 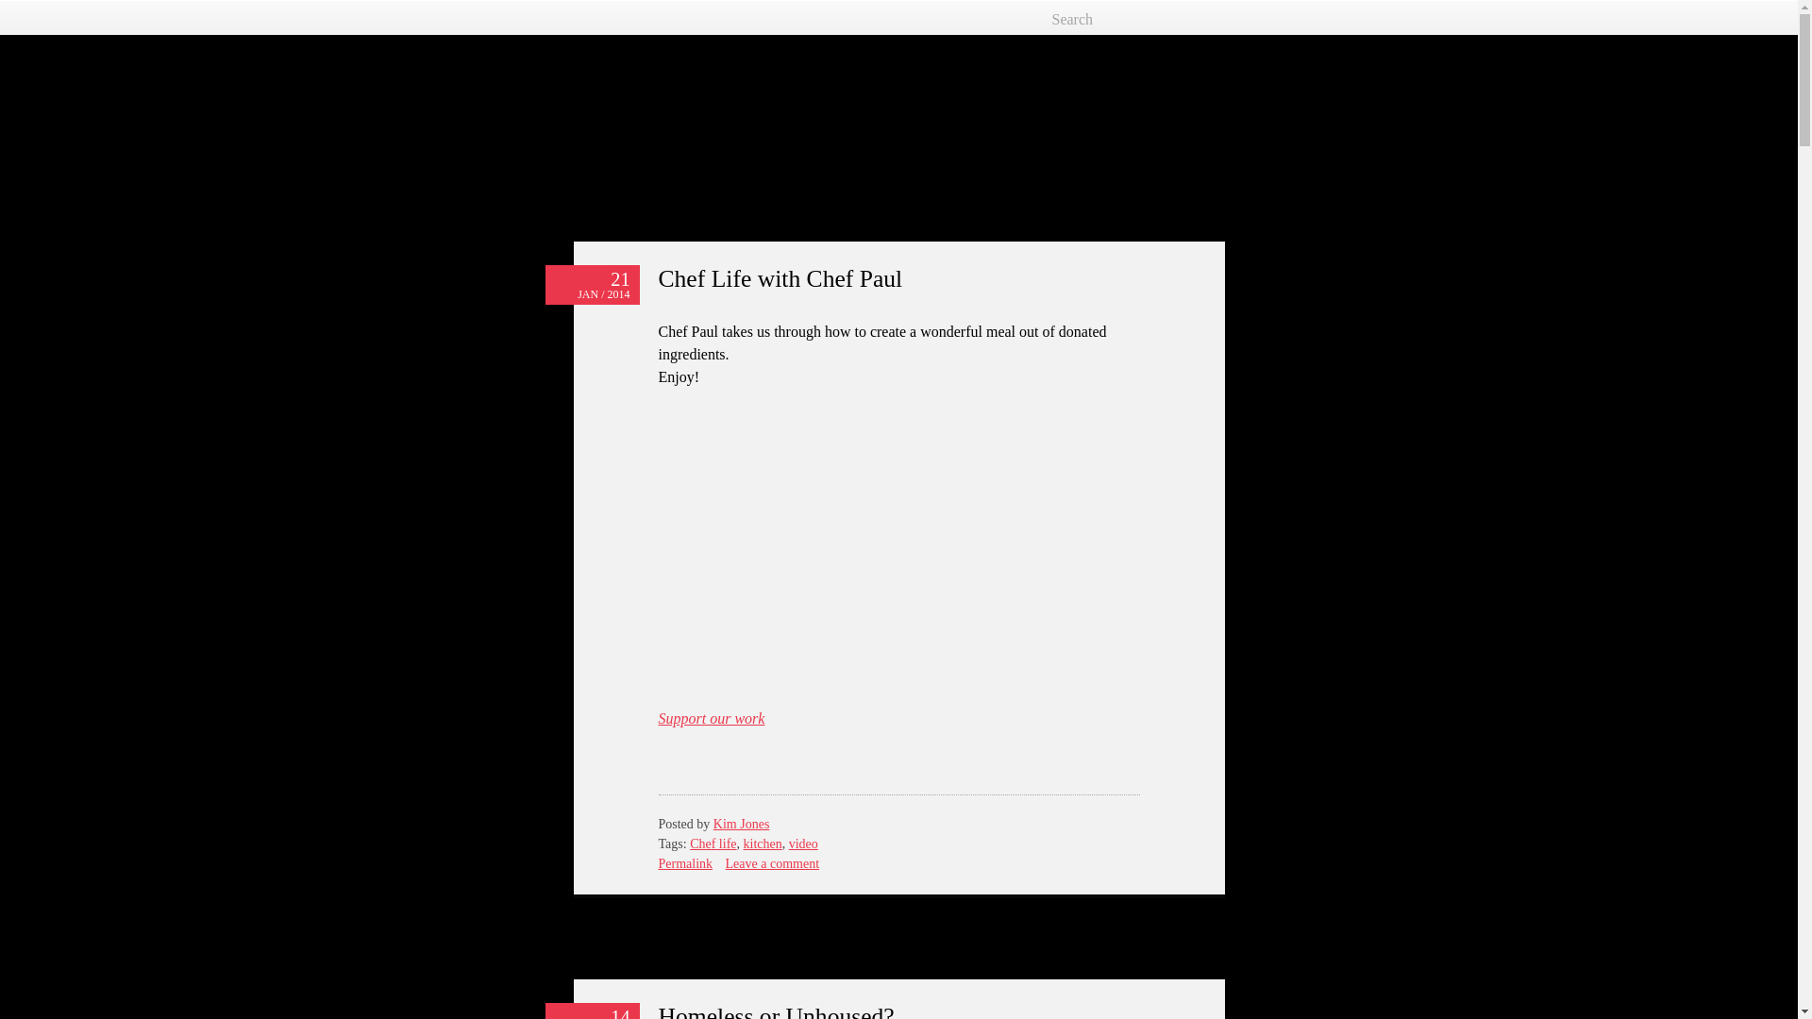 What do you see at coordinates (780, 277) in the screenshot?
I see `Chef Life with Chef Paul` at bounding box center [780, 277].